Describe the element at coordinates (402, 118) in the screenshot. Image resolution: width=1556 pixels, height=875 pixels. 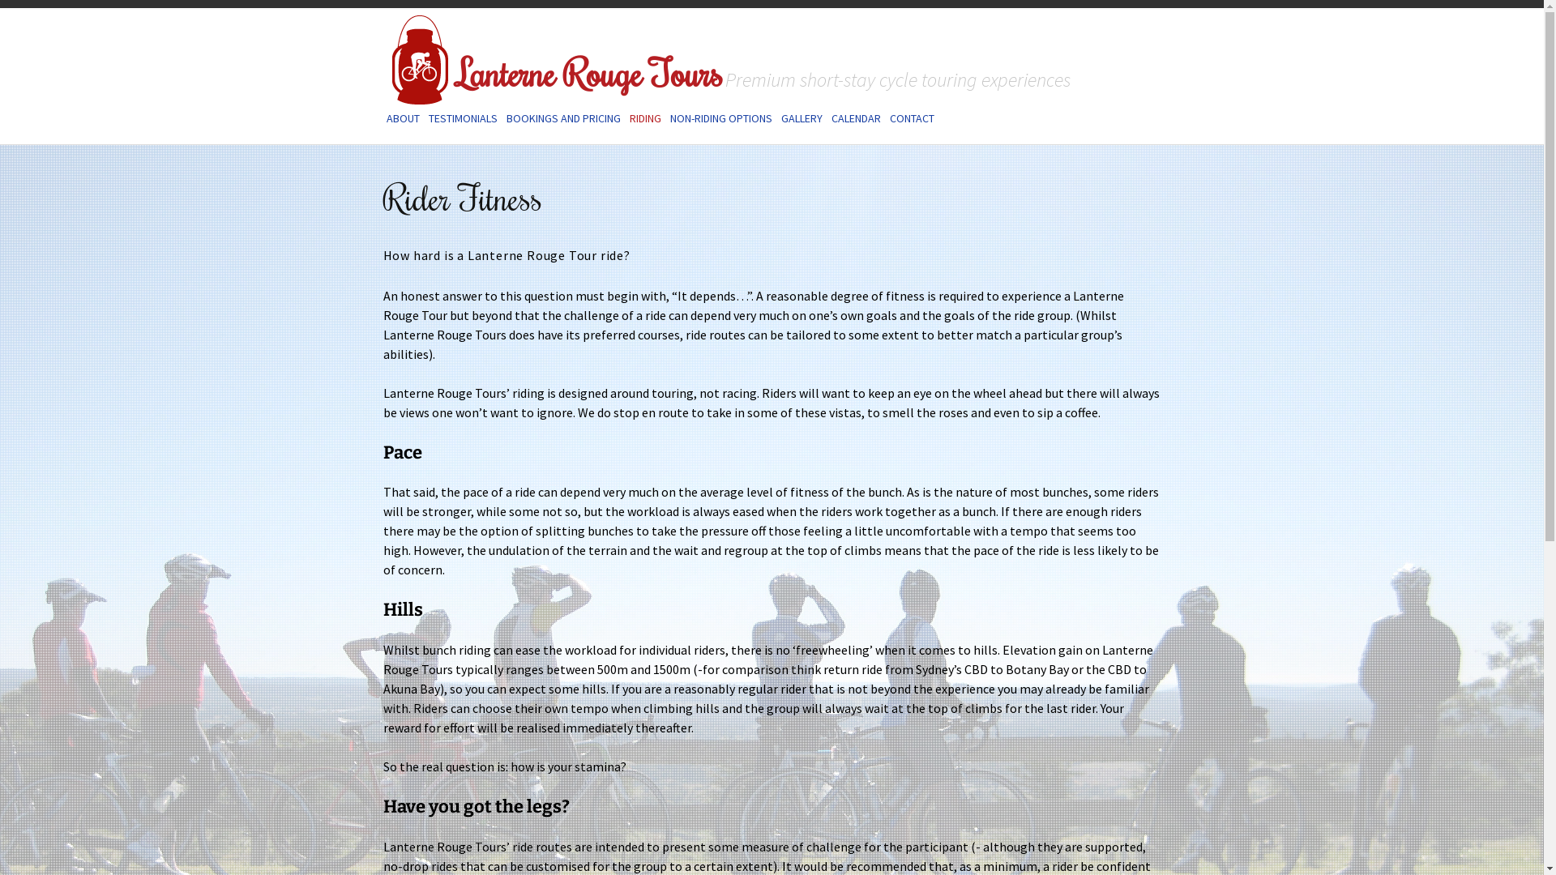
I see `ABOUT` at that location.